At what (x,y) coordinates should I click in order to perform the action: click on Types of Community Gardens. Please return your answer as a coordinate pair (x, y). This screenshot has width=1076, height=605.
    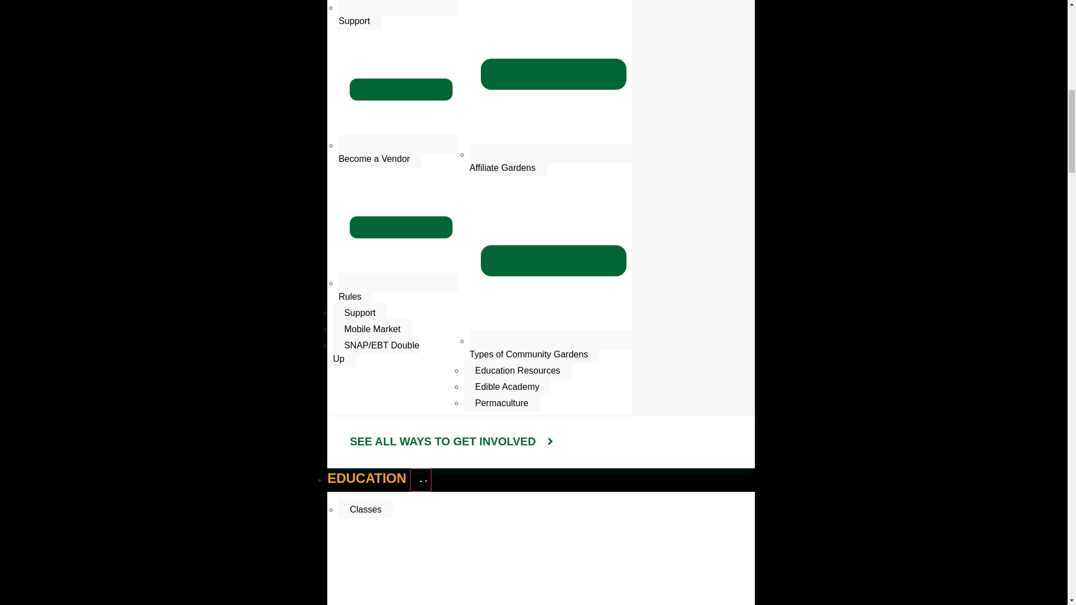
    Looking at the image, I should click on (550, 346).